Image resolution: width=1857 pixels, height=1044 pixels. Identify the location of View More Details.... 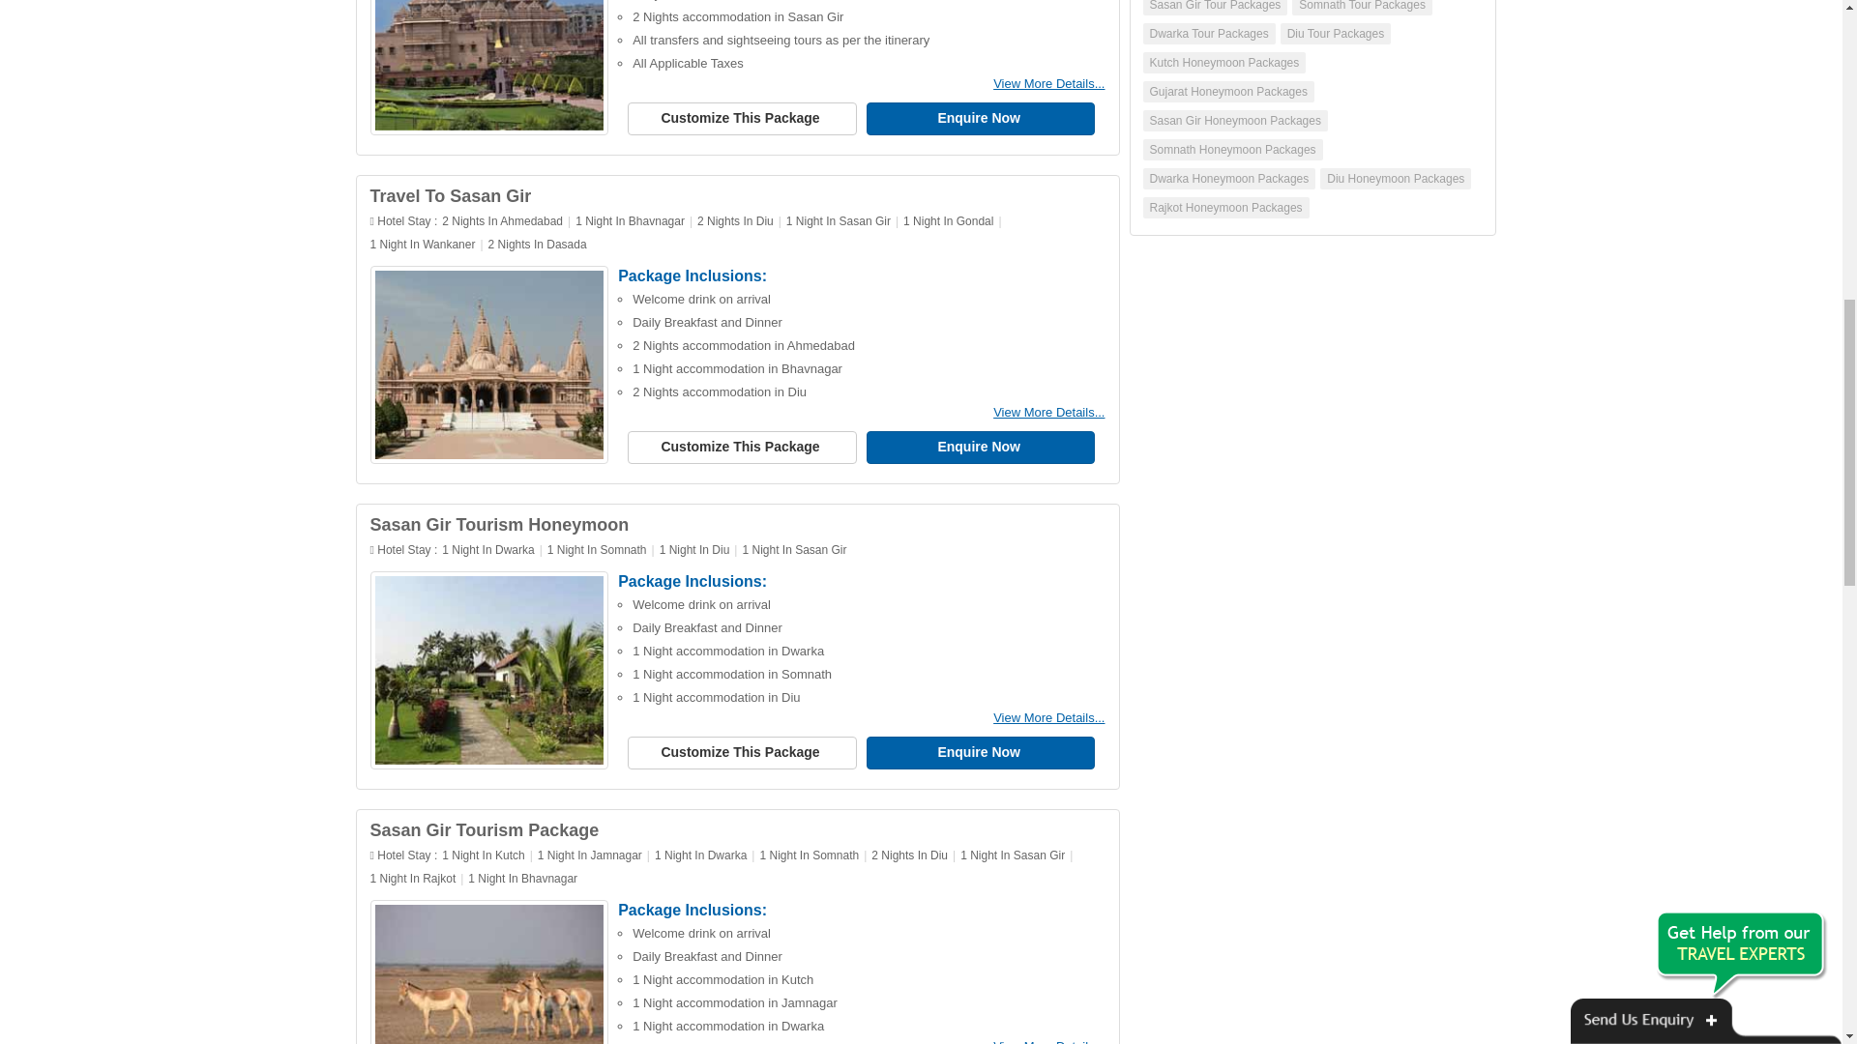
(1048, 1041).